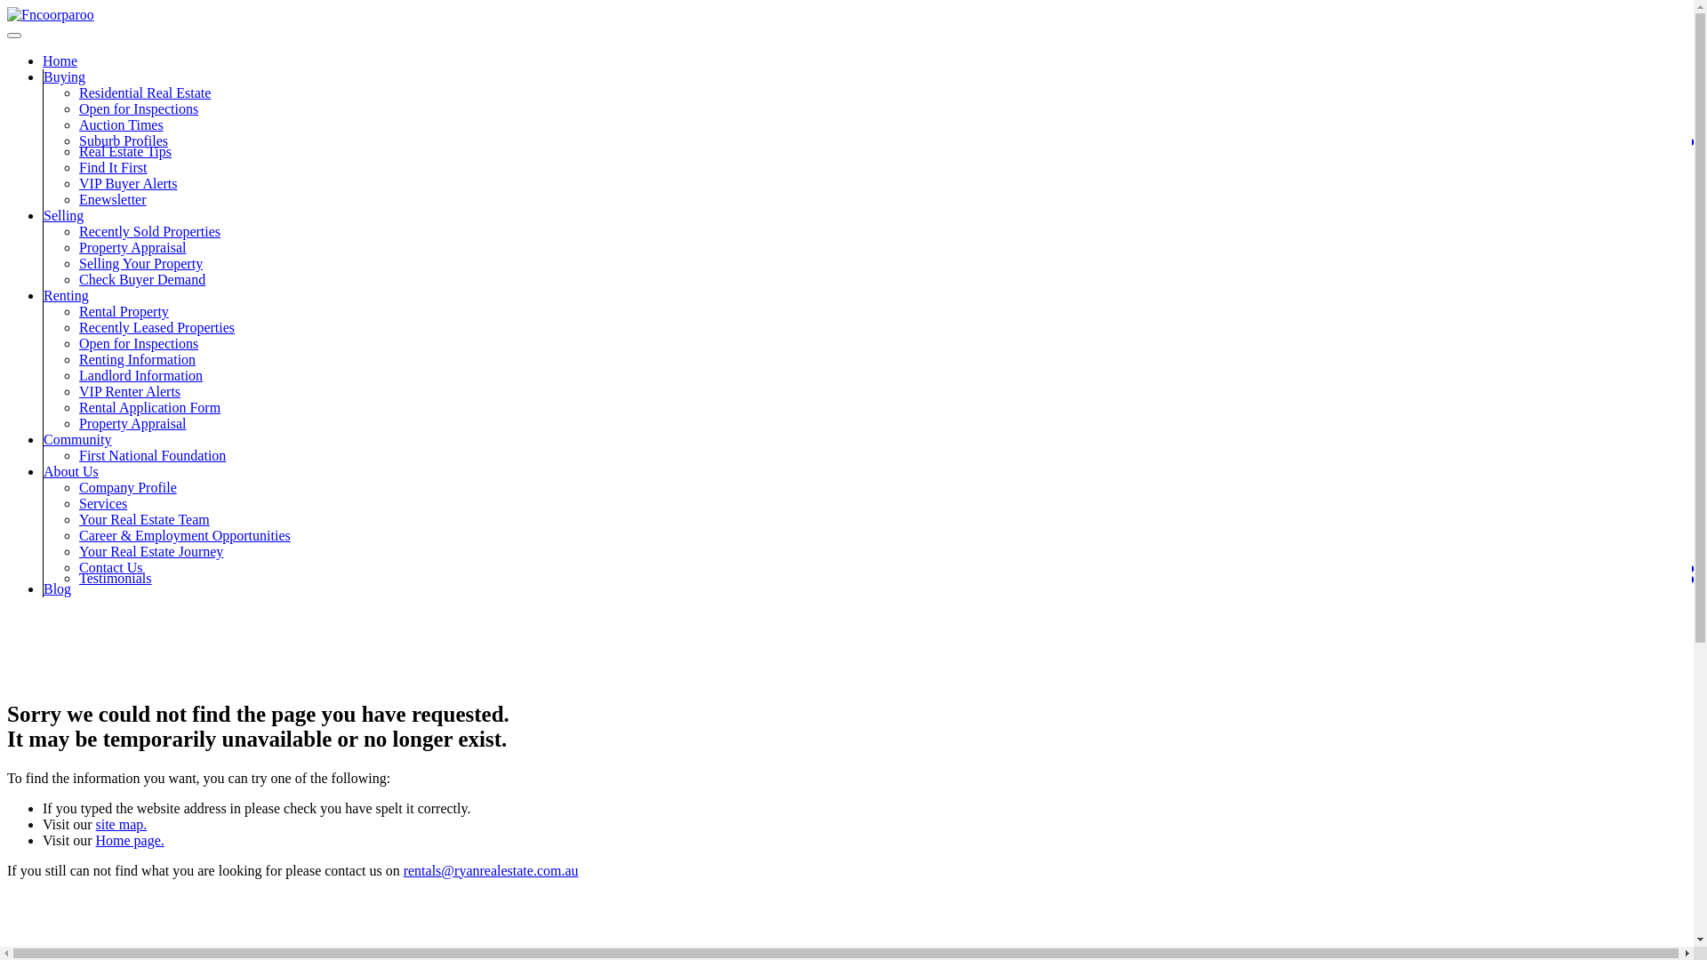 This screenshot has width=1707, height=960. Describe the element at coordinates (151, 551) in the screenshot. I see `Your Real Estate Journey` at that location.